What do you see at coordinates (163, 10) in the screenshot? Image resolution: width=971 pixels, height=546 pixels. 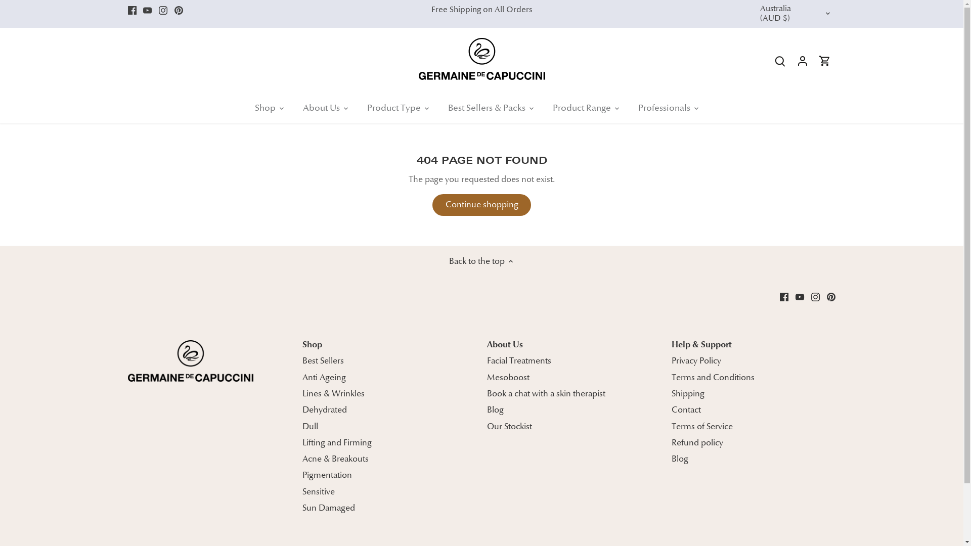 I see `Instagram` at bounding box center [163, 10].